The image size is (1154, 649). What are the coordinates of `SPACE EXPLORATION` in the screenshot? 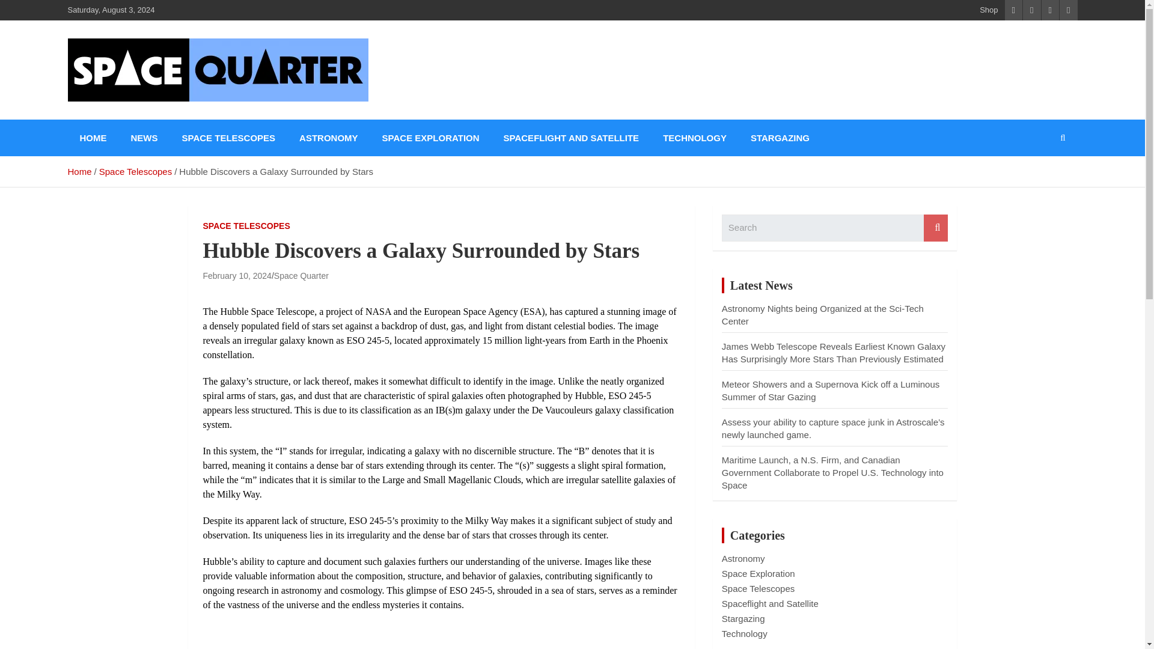 It's located at (430, 138).